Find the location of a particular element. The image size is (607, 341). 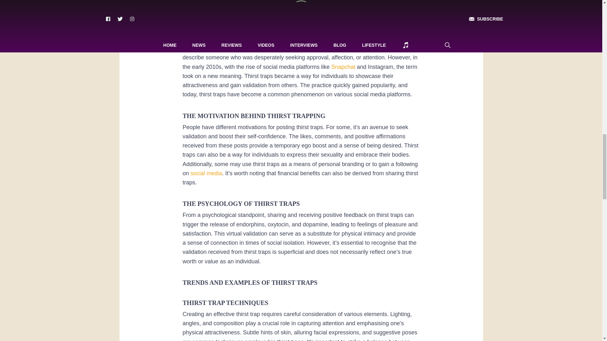

Snapchat is located at coordinates (343, 67).